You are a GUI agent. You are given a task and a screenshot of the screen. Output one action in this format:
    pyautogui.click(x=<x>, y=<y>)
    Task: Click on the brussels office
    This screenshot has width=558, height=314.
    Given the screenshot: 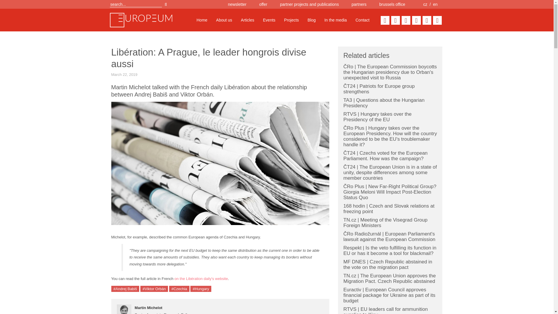 What is the action you would take?
    pyautogui.click(x=392, y=4)
    